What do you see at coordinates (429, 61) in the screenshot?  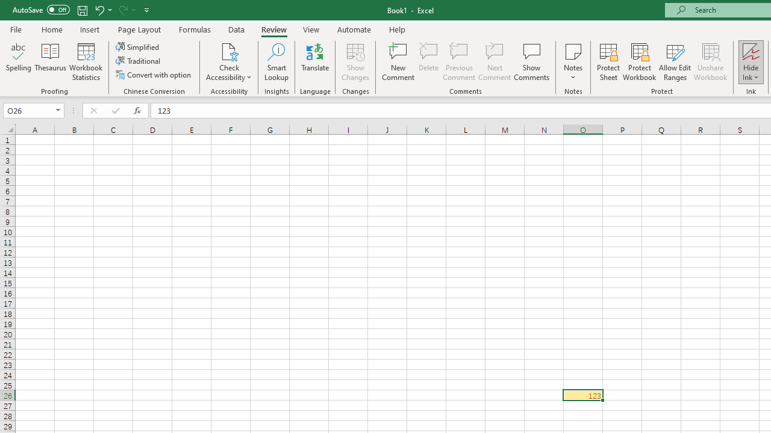 I see `Delete` at bounding box center [429, 61].